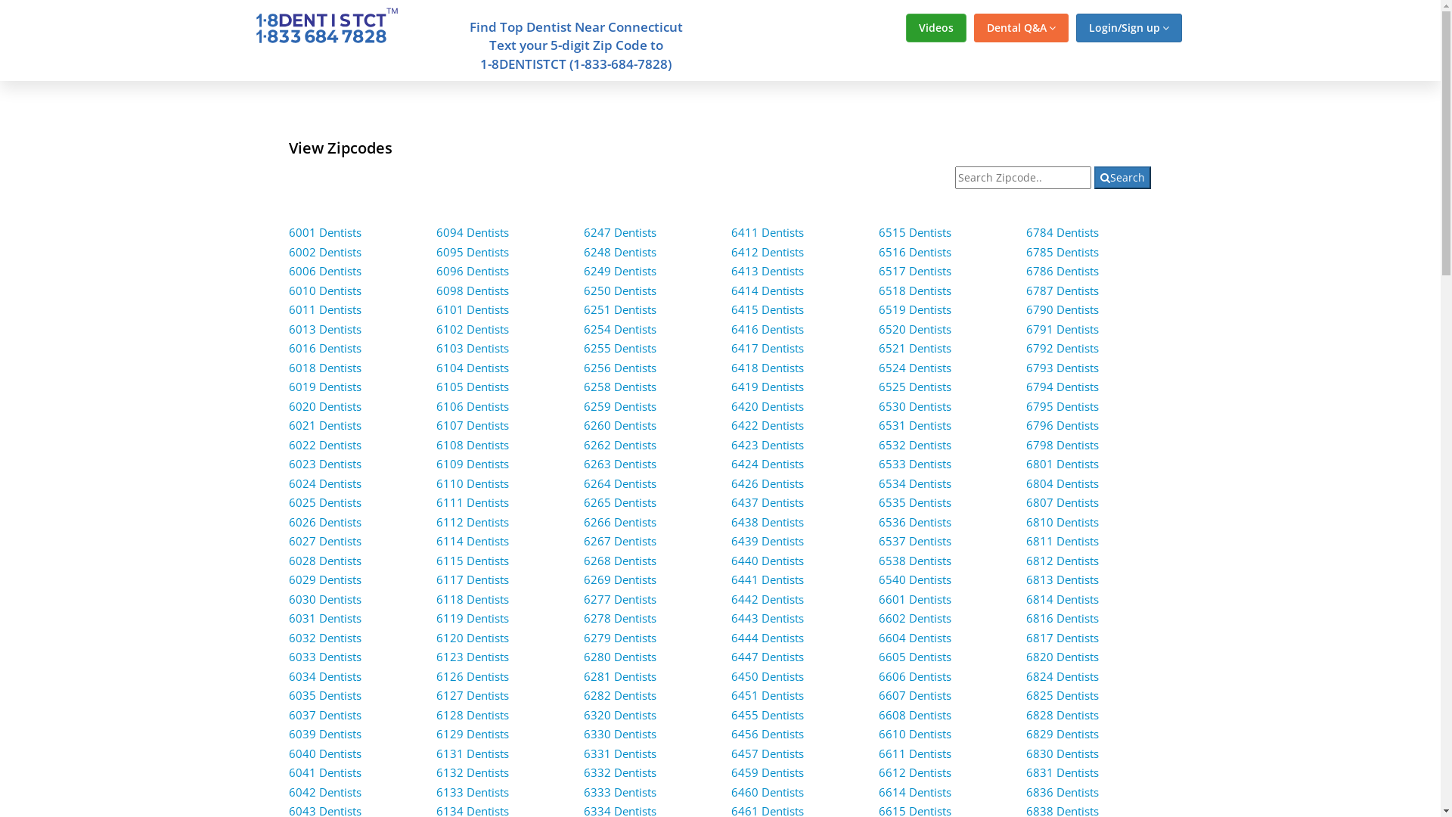 The image size is (1452, 817). What do you see at coordinates (768, 695) in the screenshot?
I see `6451 Dentists` at bounding box center [768, 695].